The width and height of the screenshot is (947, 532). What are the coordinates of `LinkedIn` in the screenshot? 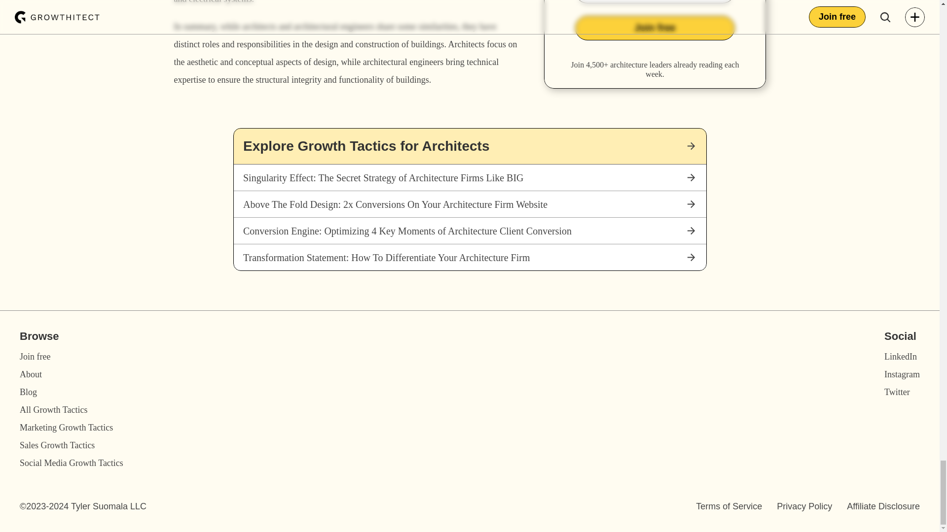 It's located at (901, 357).